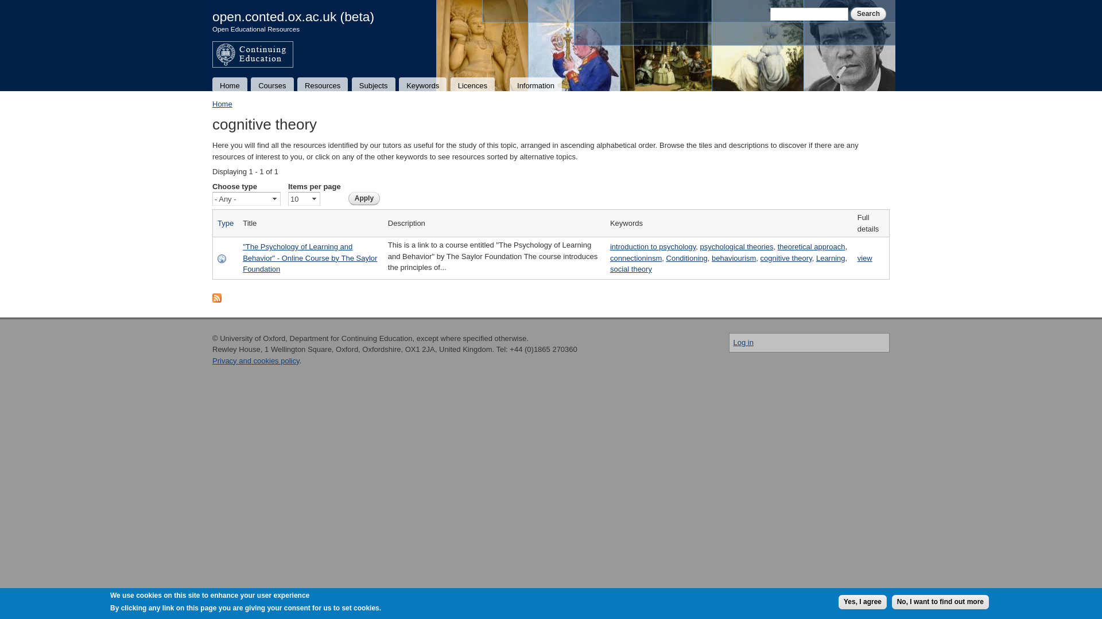 The height and width of the screenshot is (619, 1102). Describe the element at coordinates (253, 61) in the screenshot. I see `Click to visit the Continuing Education website` at that location.